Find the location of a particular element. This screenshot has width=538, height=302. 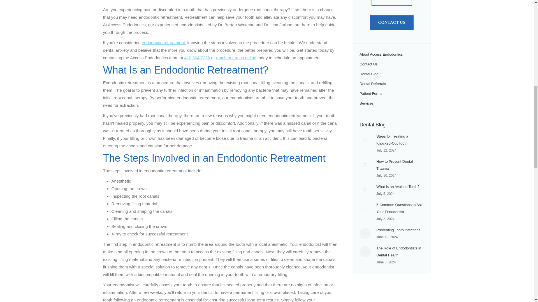

Contact Us is located at coordinates (392, 22).